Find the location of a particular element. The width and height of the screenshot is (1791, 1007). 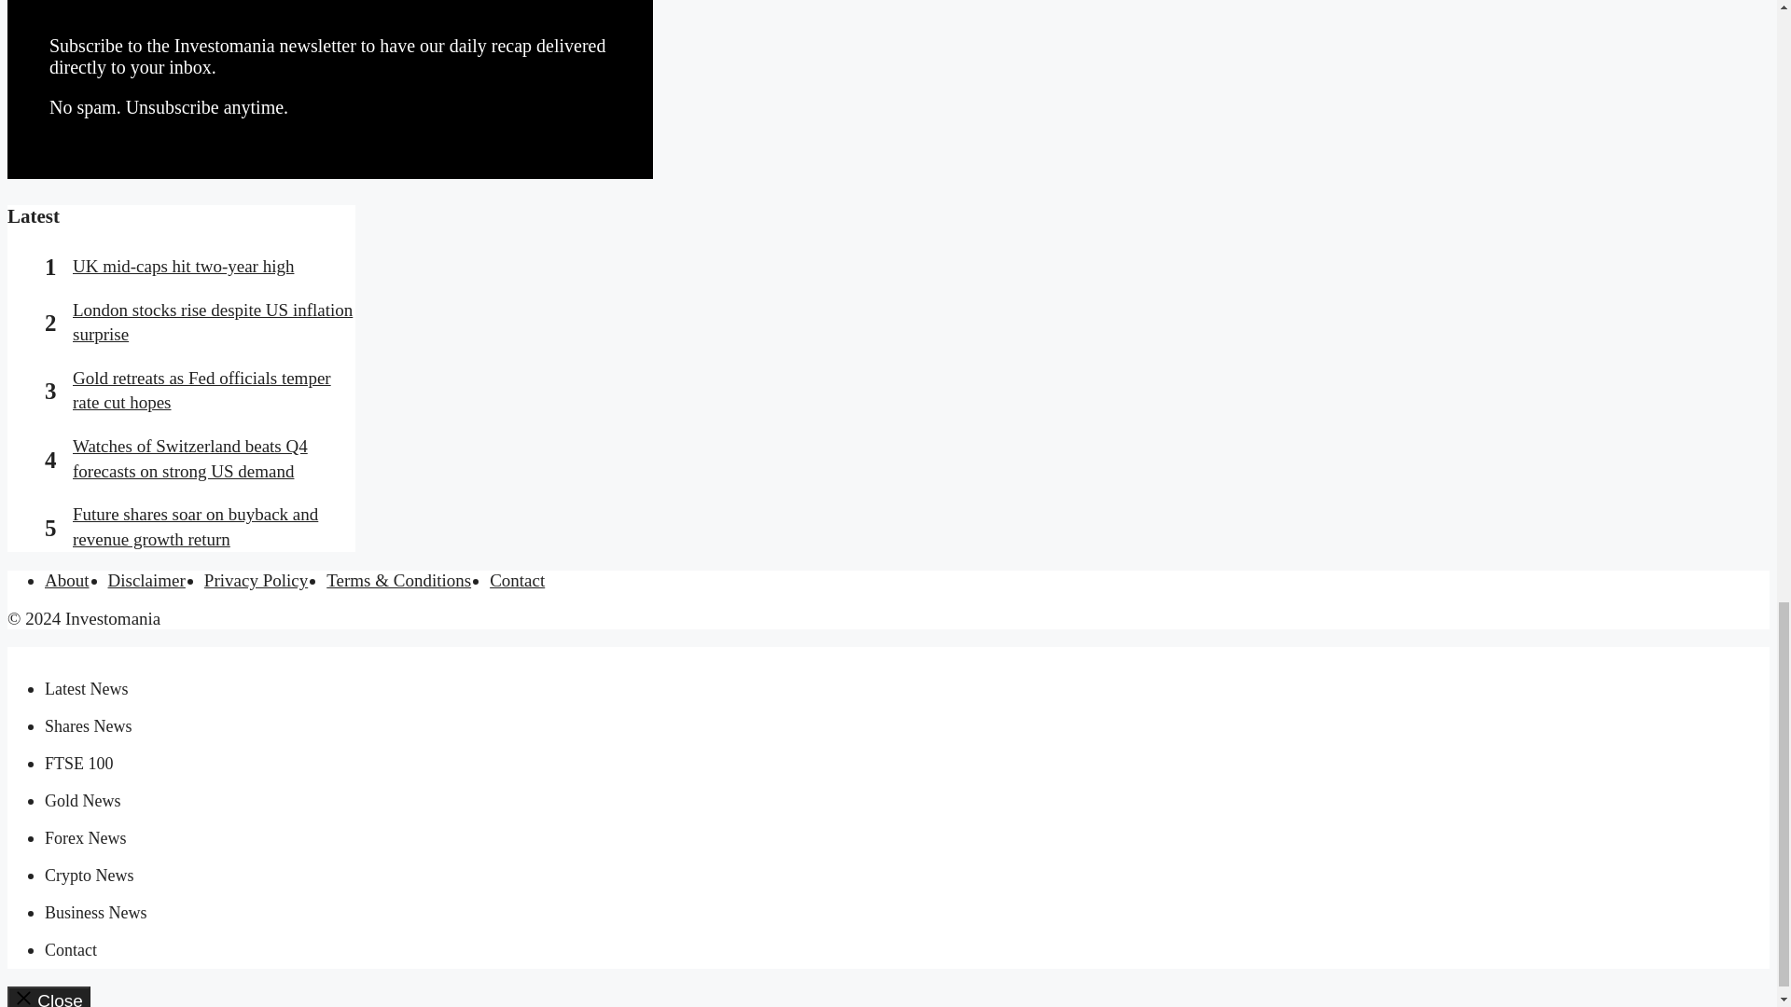

About is located at coordinates (67, 580).